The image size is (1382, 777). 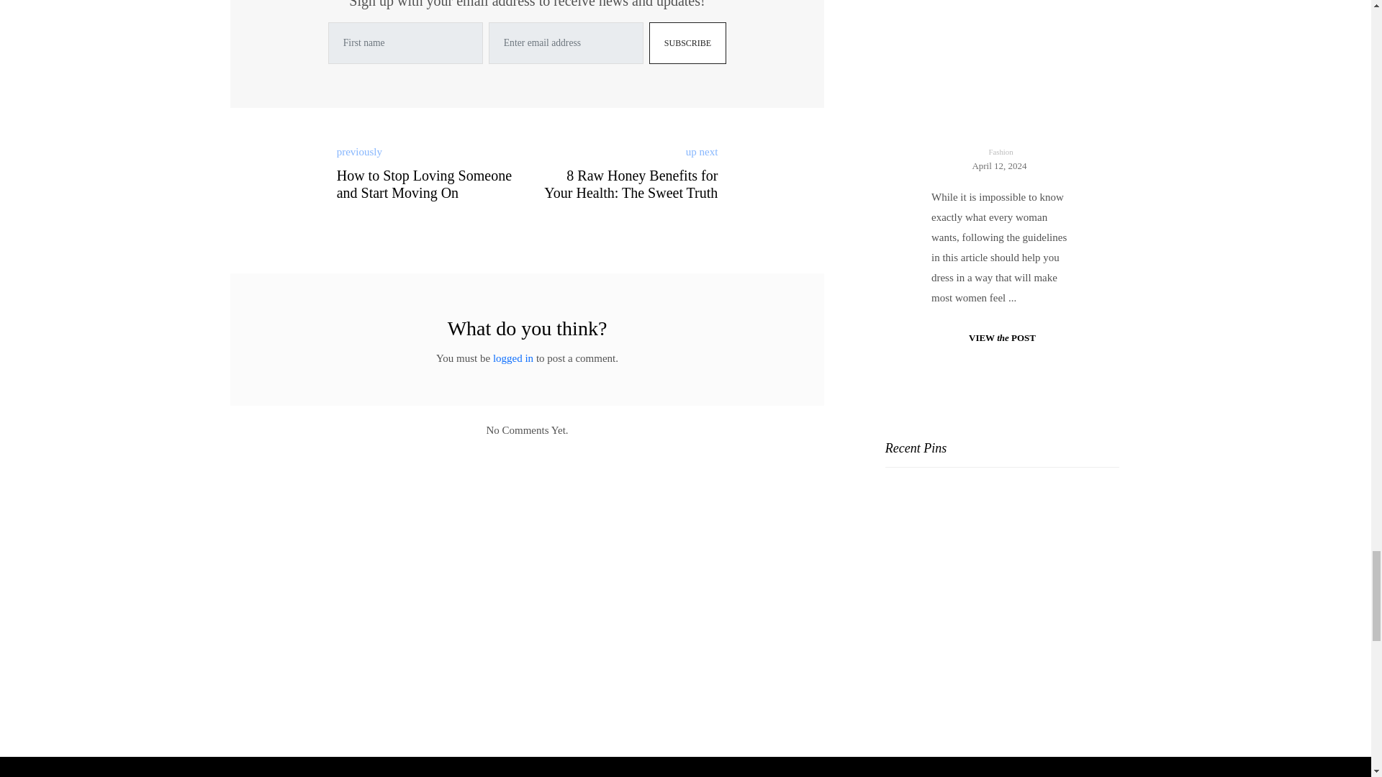 What do you see at coordinates (688, 43) in the screenshot?
I see `Subscribe` at bounding box center [688, 43].